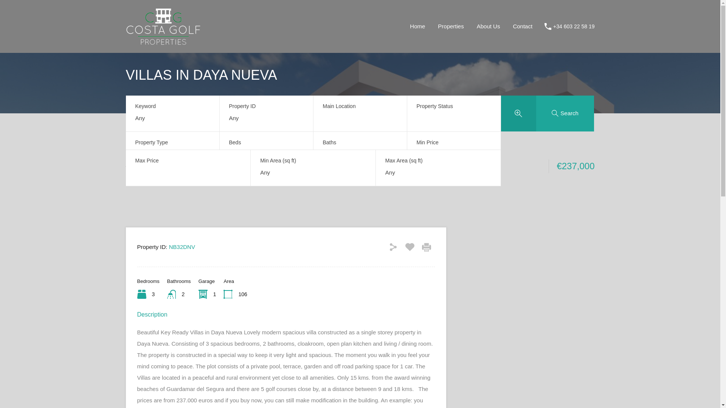 This screenshot has height=408, width=726. I want to click on Contact, so click(522, 26).